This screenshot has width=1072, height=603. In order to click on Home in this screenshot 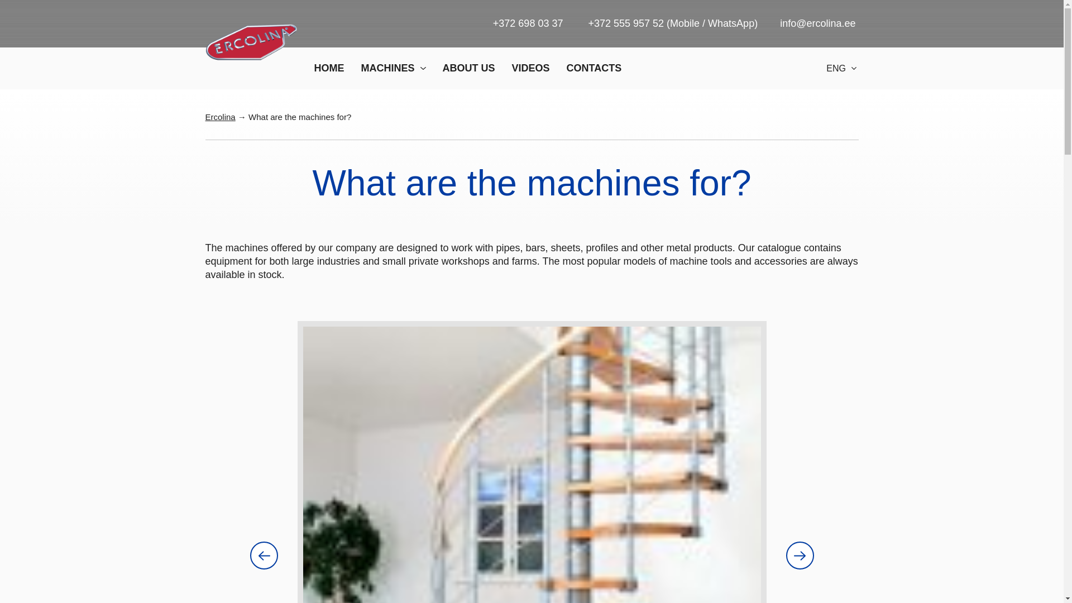, I will do `click(329, 68)`.